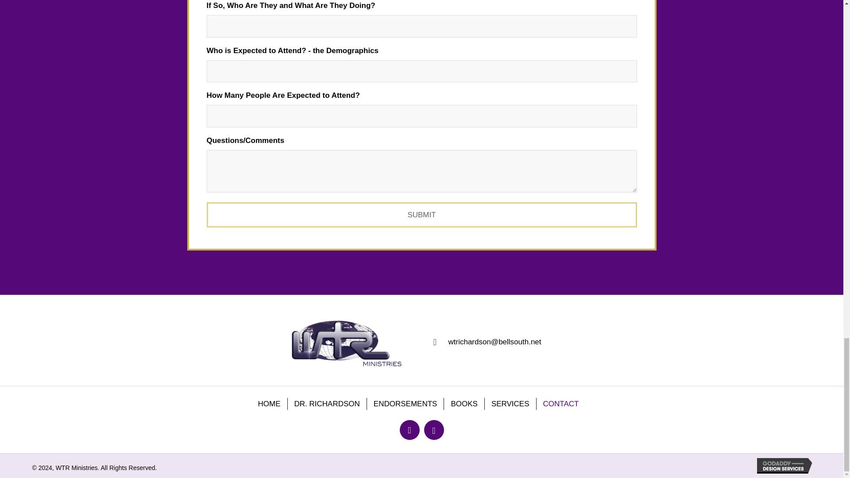 Image resolution: width=850 pixels, height=478 pixels. Describe the element at coordinates (560, 404) in the screenshot. I see `CONTACT` at that location.